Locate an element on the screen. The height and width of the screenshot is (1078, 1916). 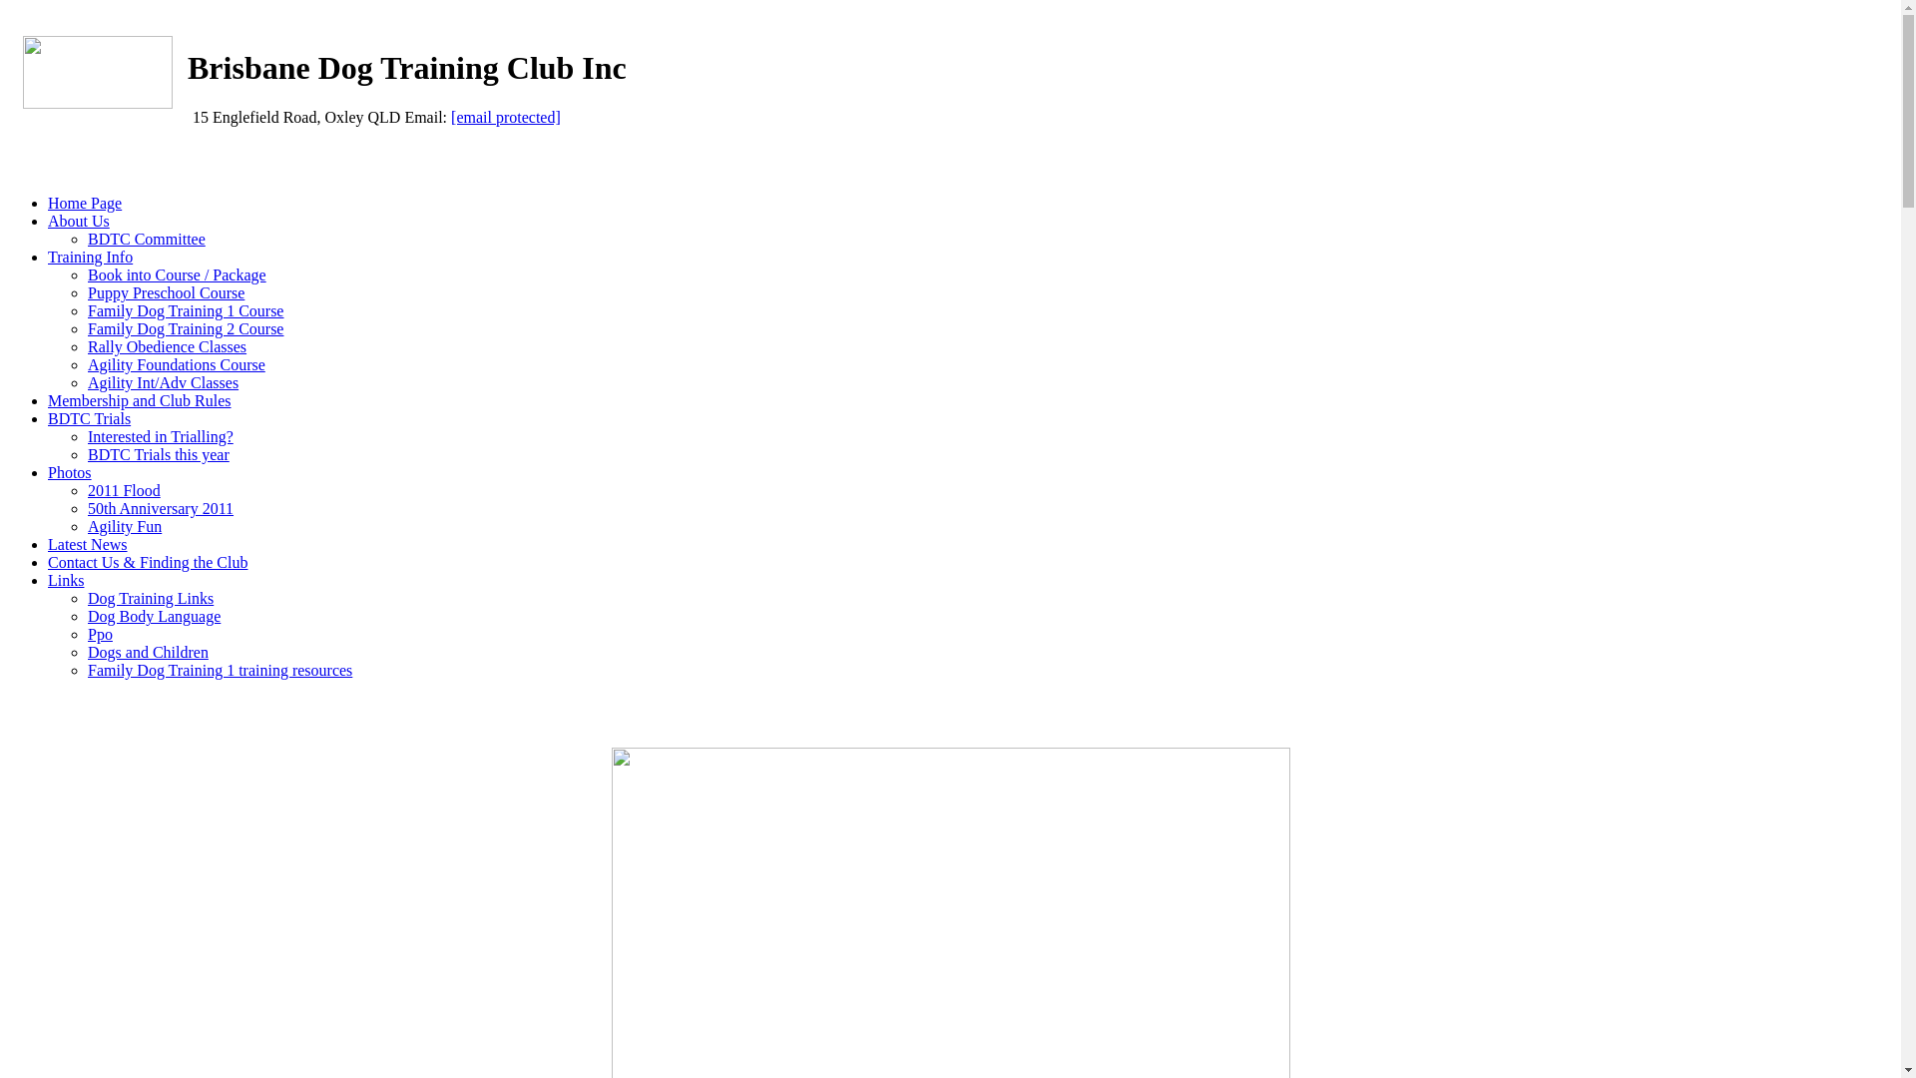
Agility Fun is located at coordinates (125, 527).